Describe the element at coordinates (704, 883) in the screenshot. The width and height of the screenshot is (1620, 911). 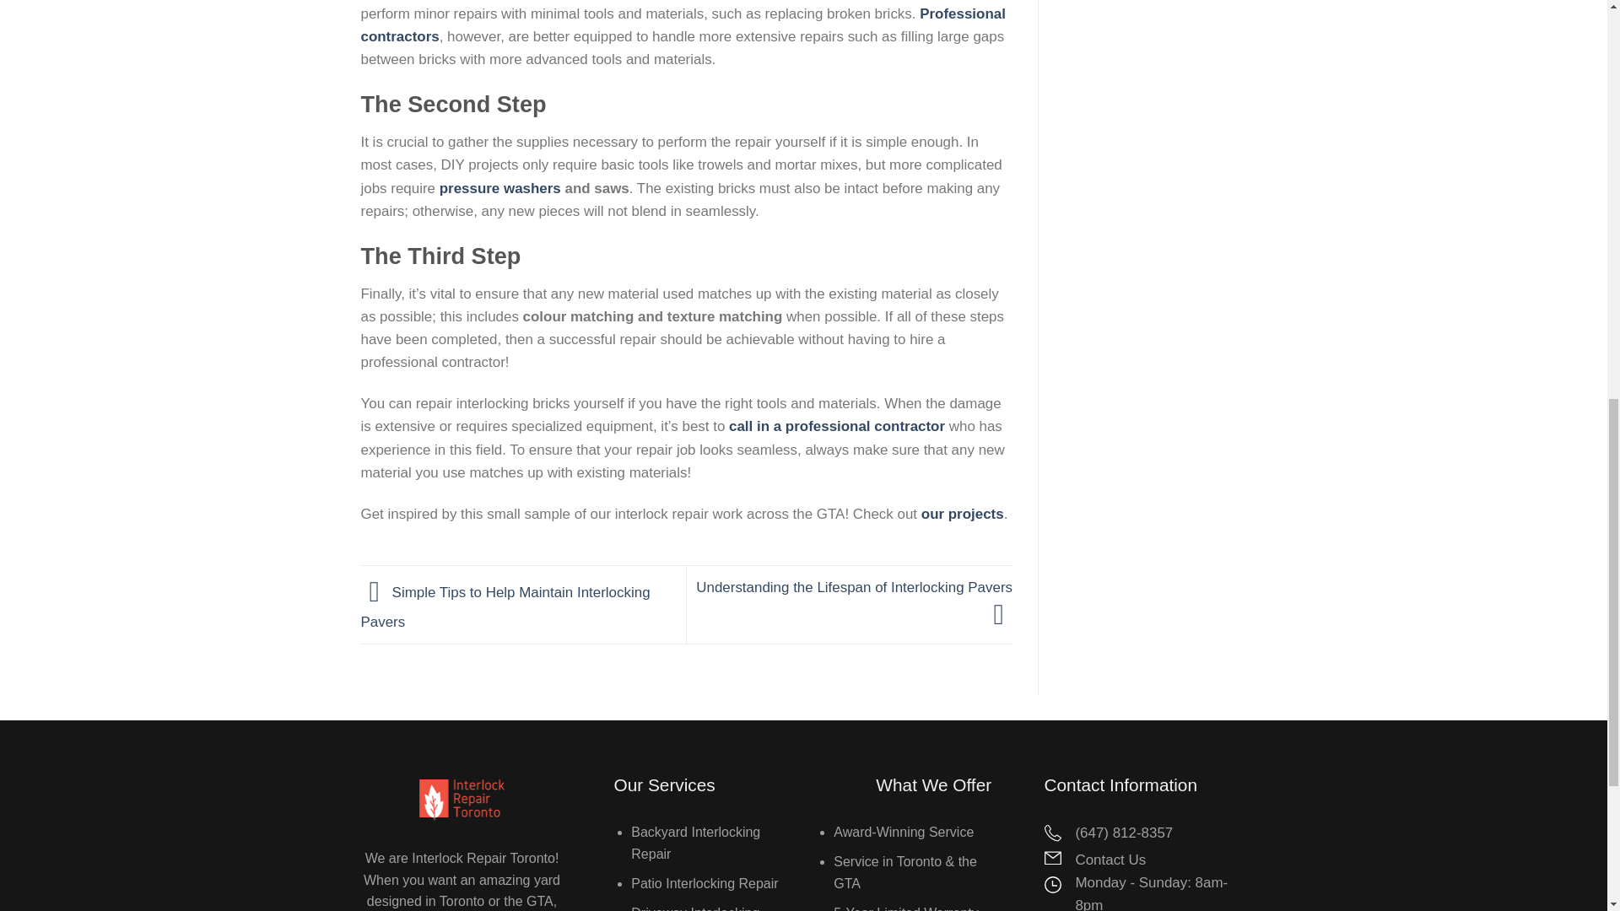
I see `Patio Interlocking Repair` at that location.